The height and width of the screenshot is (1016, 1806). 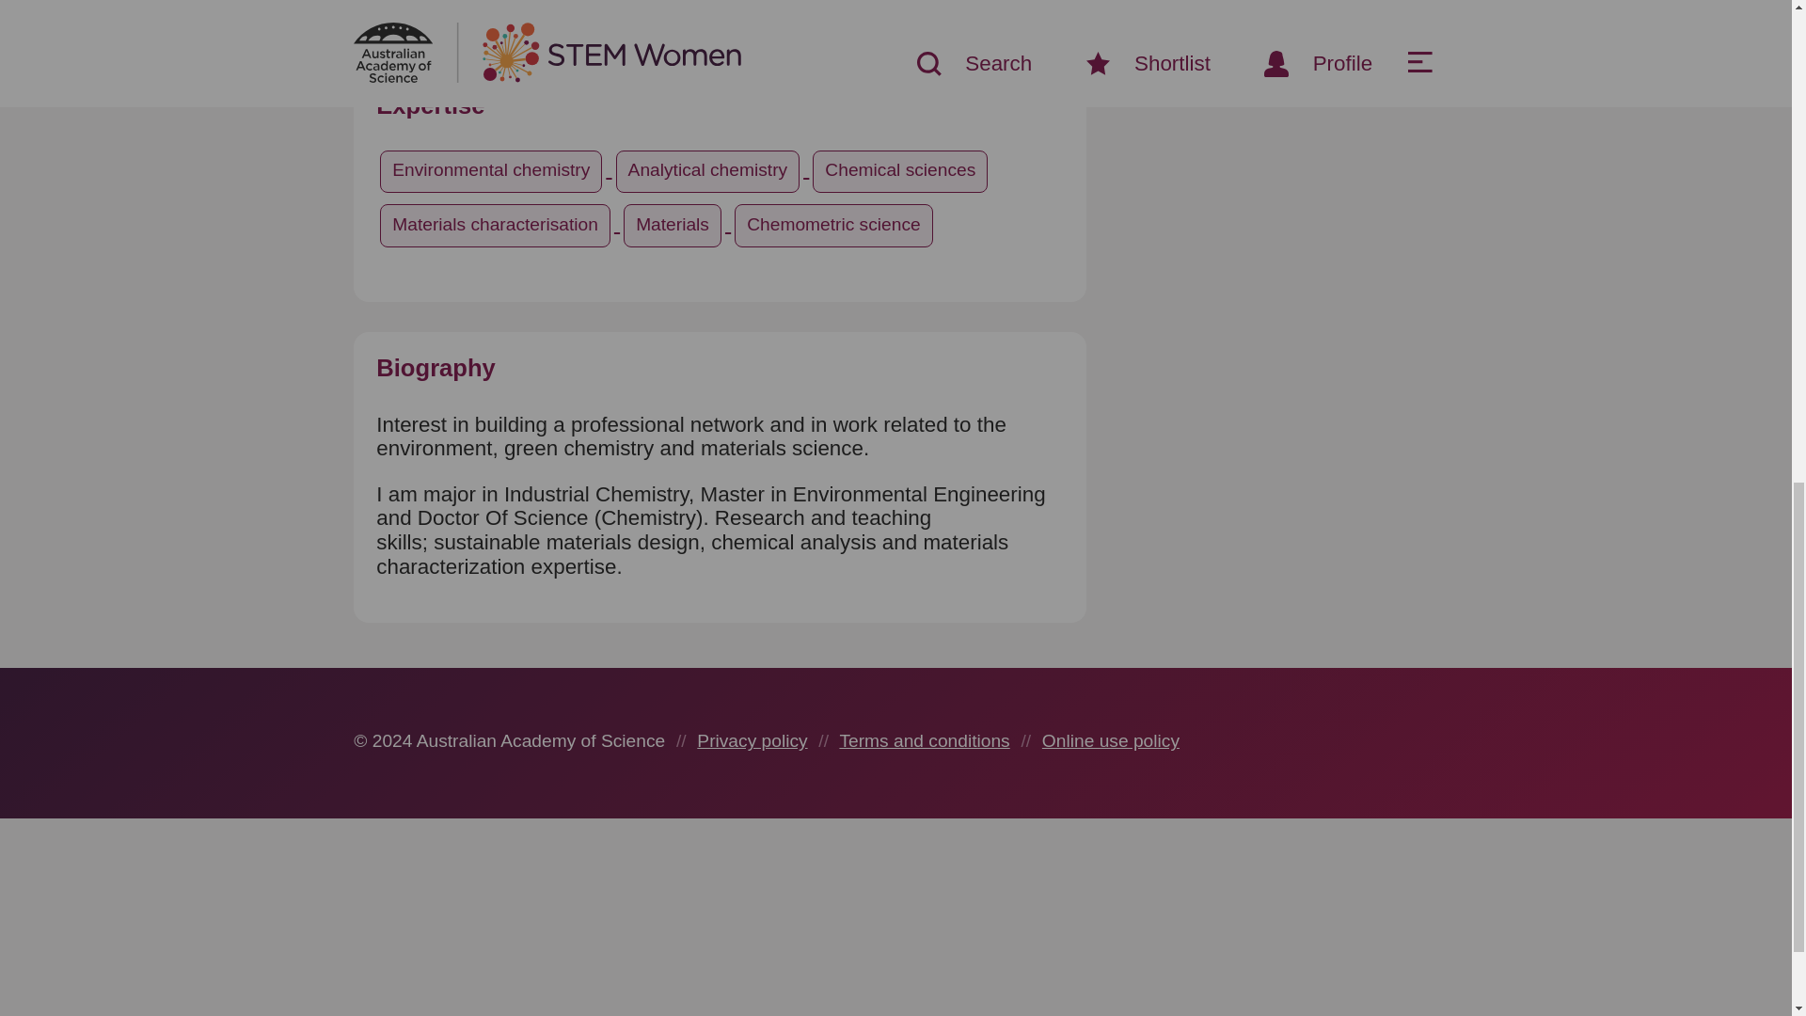 What do you see at coordinates (497, 222) in the screenshot?
I see `Materials characterisation` at bounding box center [497, 222].